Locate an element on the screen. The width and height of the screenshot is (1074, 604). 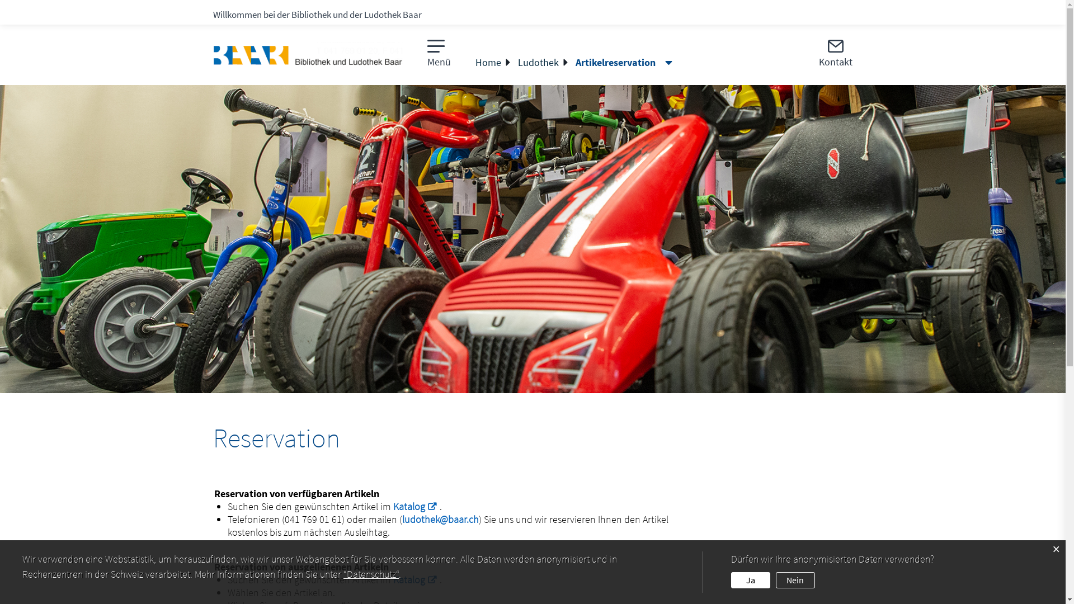
Nein is located at coordinates (795, 581).